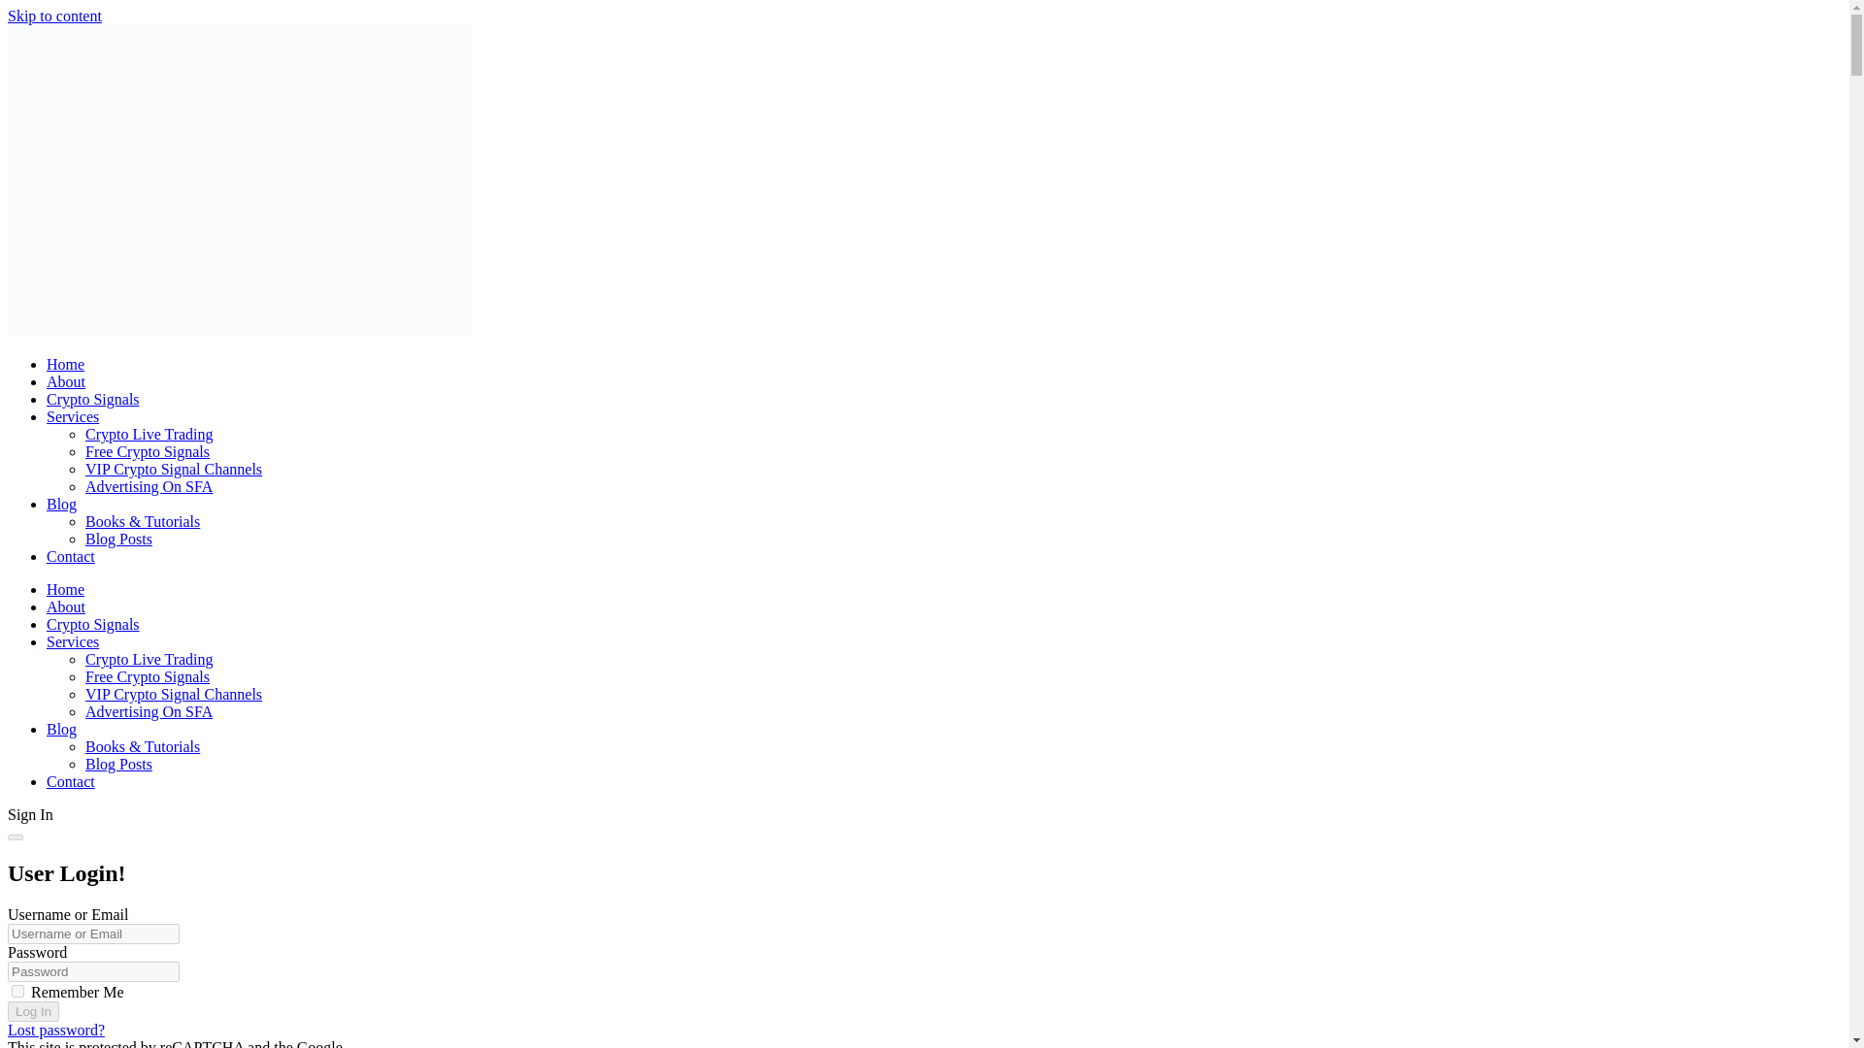  What do you see at coordinates (149, 710) in the screenshot?
I see `Advertising On SFA` at bounding box center [149, 710].